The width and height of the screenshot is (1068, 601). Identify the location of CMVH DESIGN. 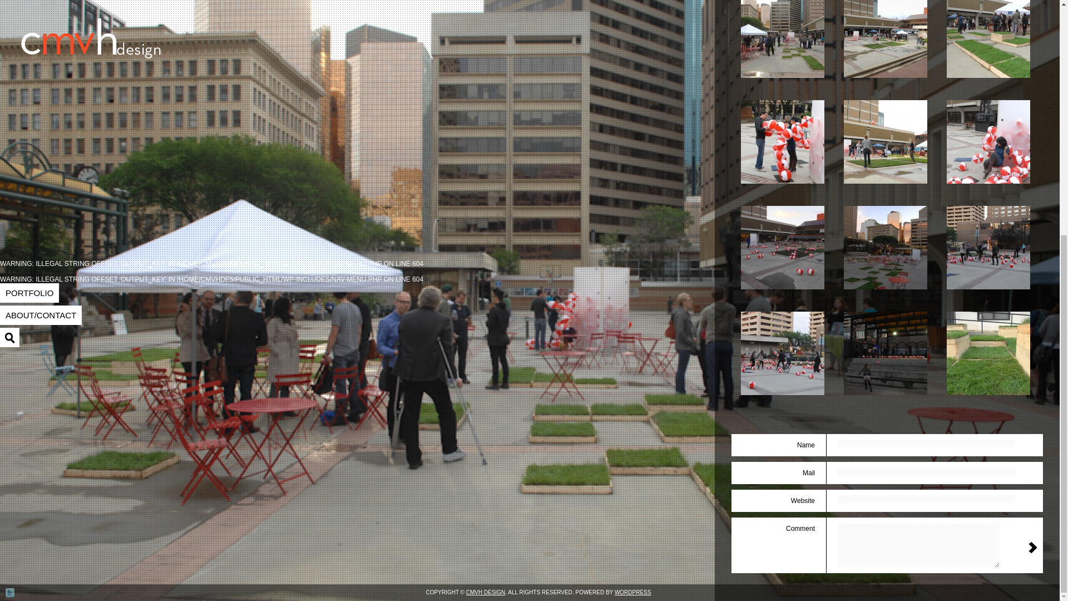
(485, 210).